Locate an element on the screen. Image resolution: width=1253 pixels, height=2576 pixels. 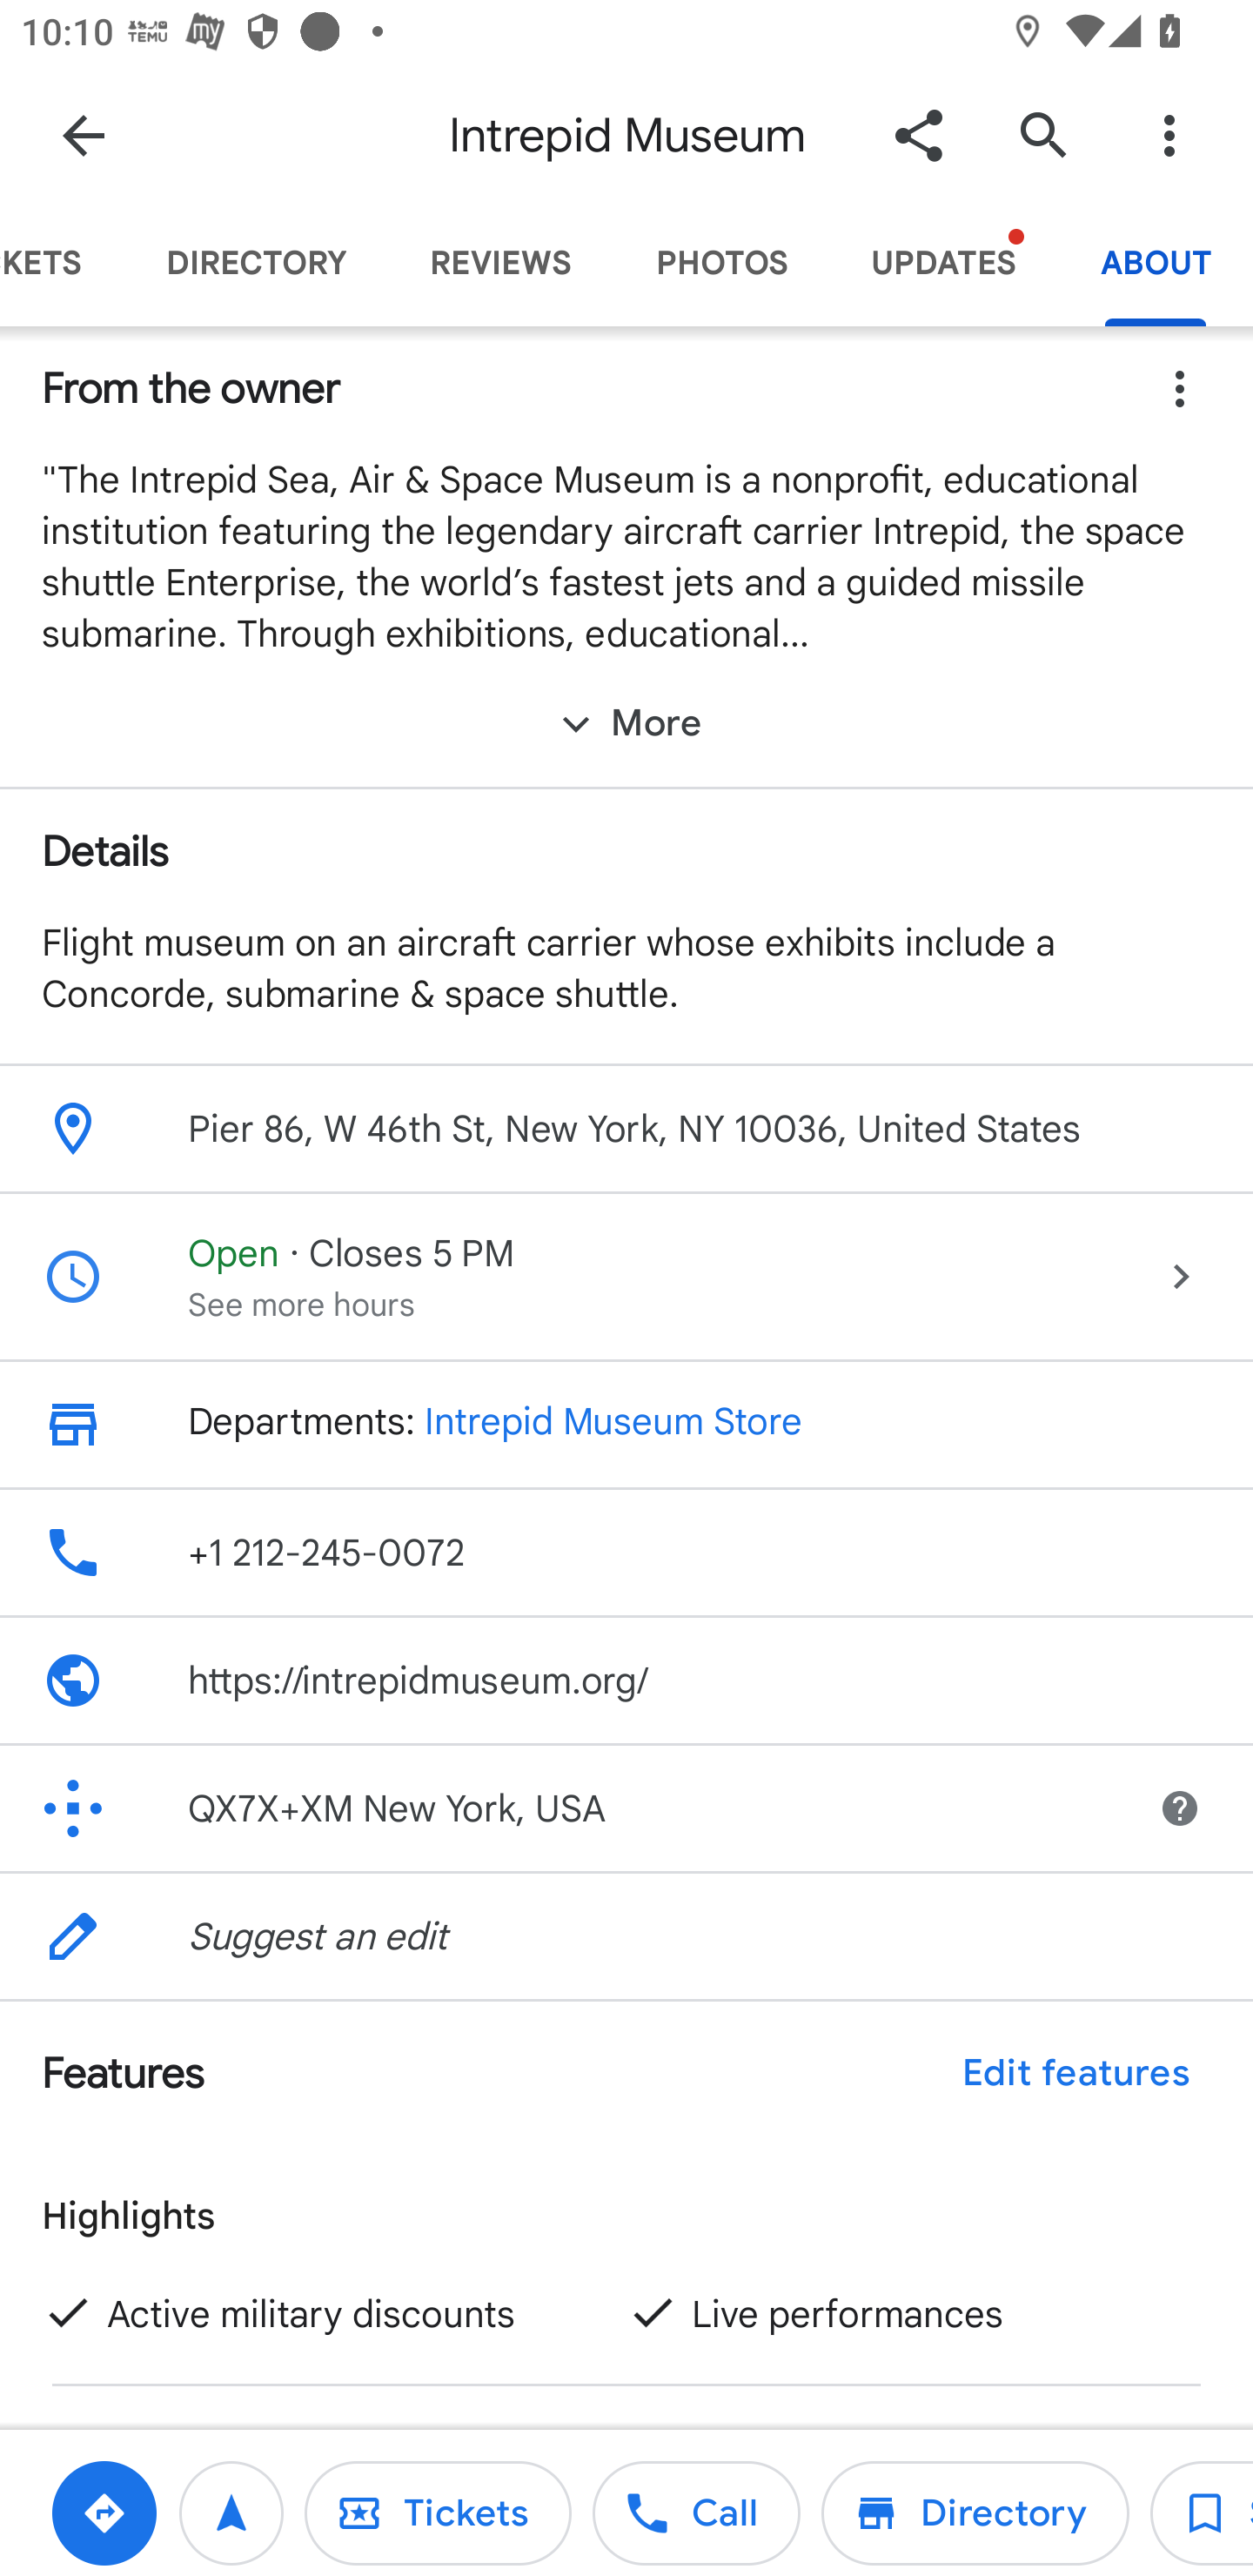
Share is located at coordinates (918, 134).